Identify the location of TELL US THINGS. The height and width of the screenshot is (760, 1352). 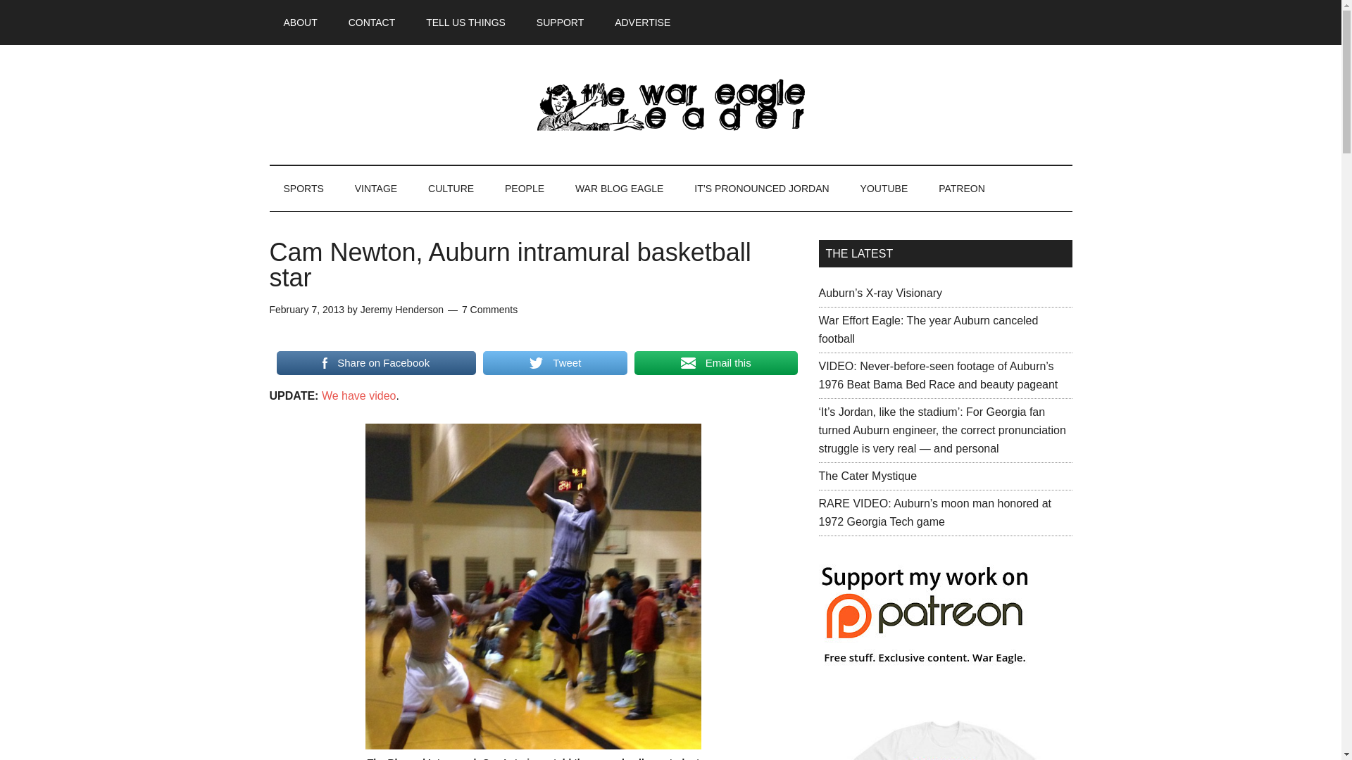
(465, 23).